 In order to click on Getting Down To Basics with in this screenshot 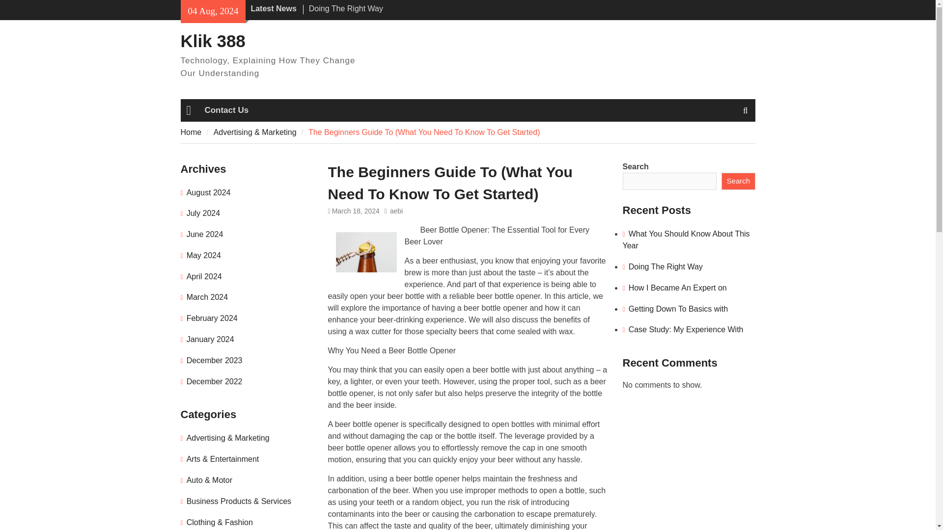, I will do `click(678, 309)`.